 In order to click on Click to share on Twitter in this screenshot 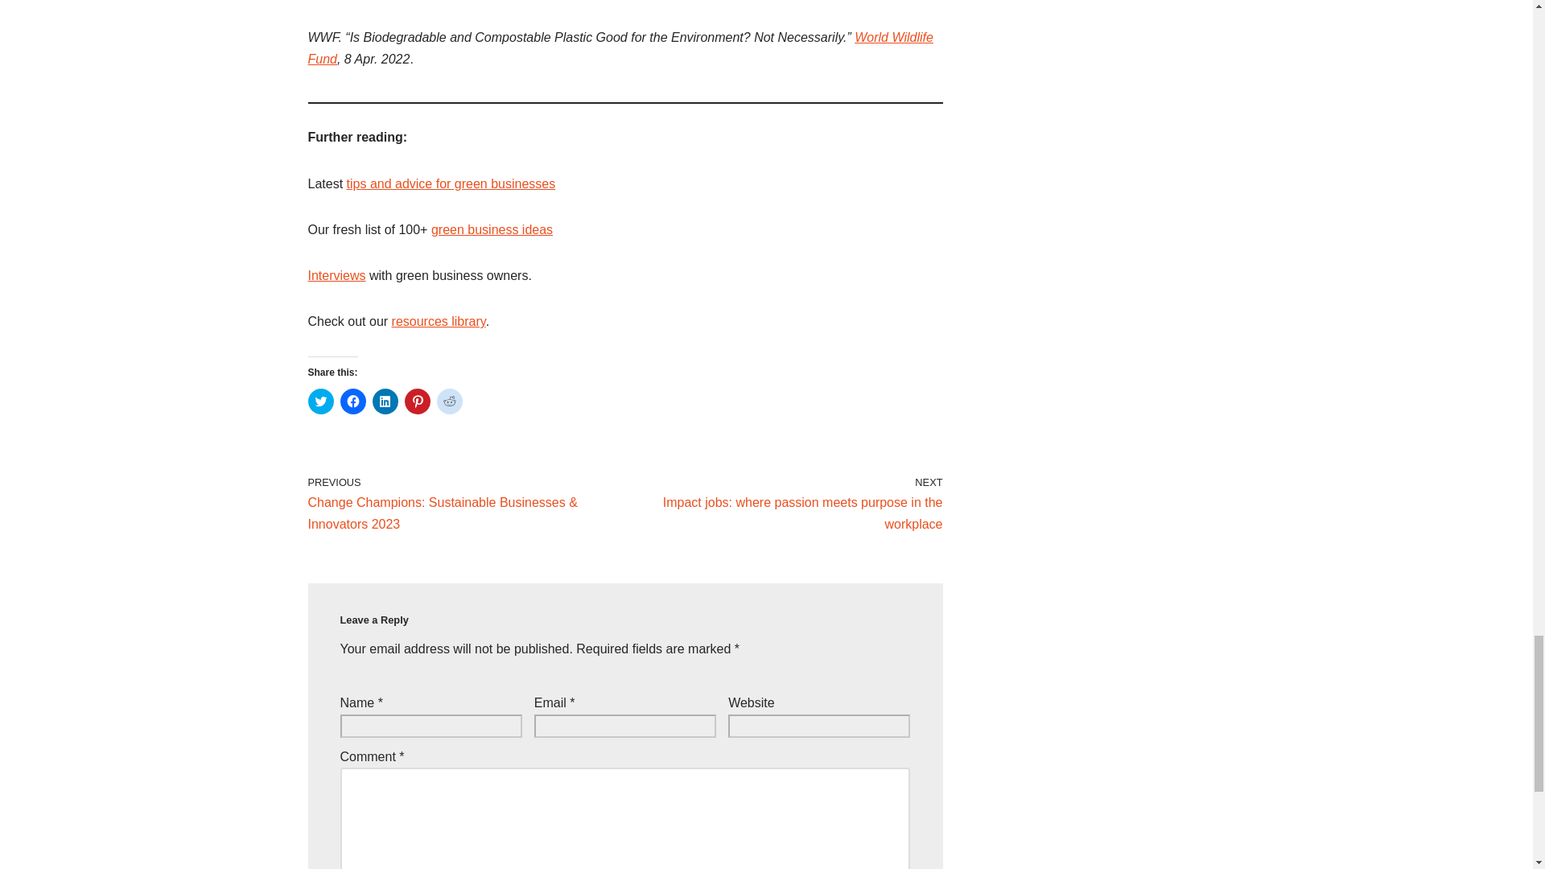, I will do `click(320, 401)`.